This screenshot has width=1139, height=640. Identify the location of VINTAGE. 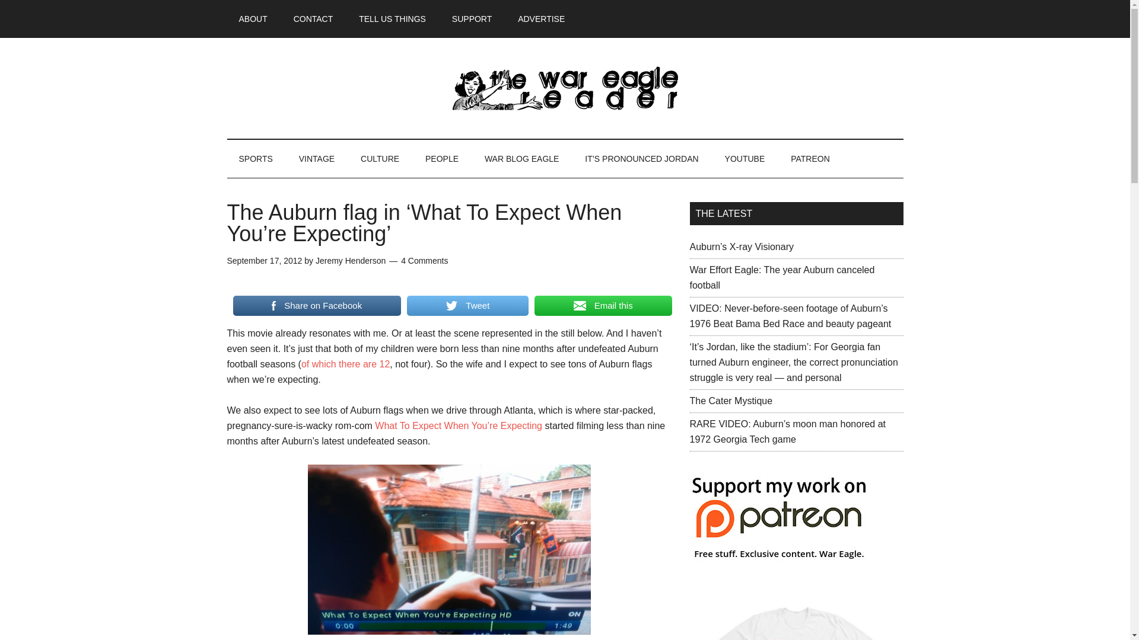
(316, 159).